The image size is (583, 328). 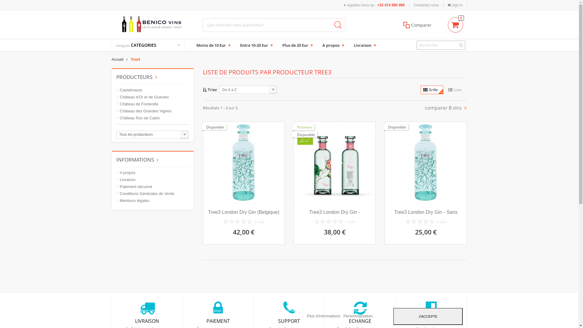 I want to click on Liste, so click(x=456, y=90).